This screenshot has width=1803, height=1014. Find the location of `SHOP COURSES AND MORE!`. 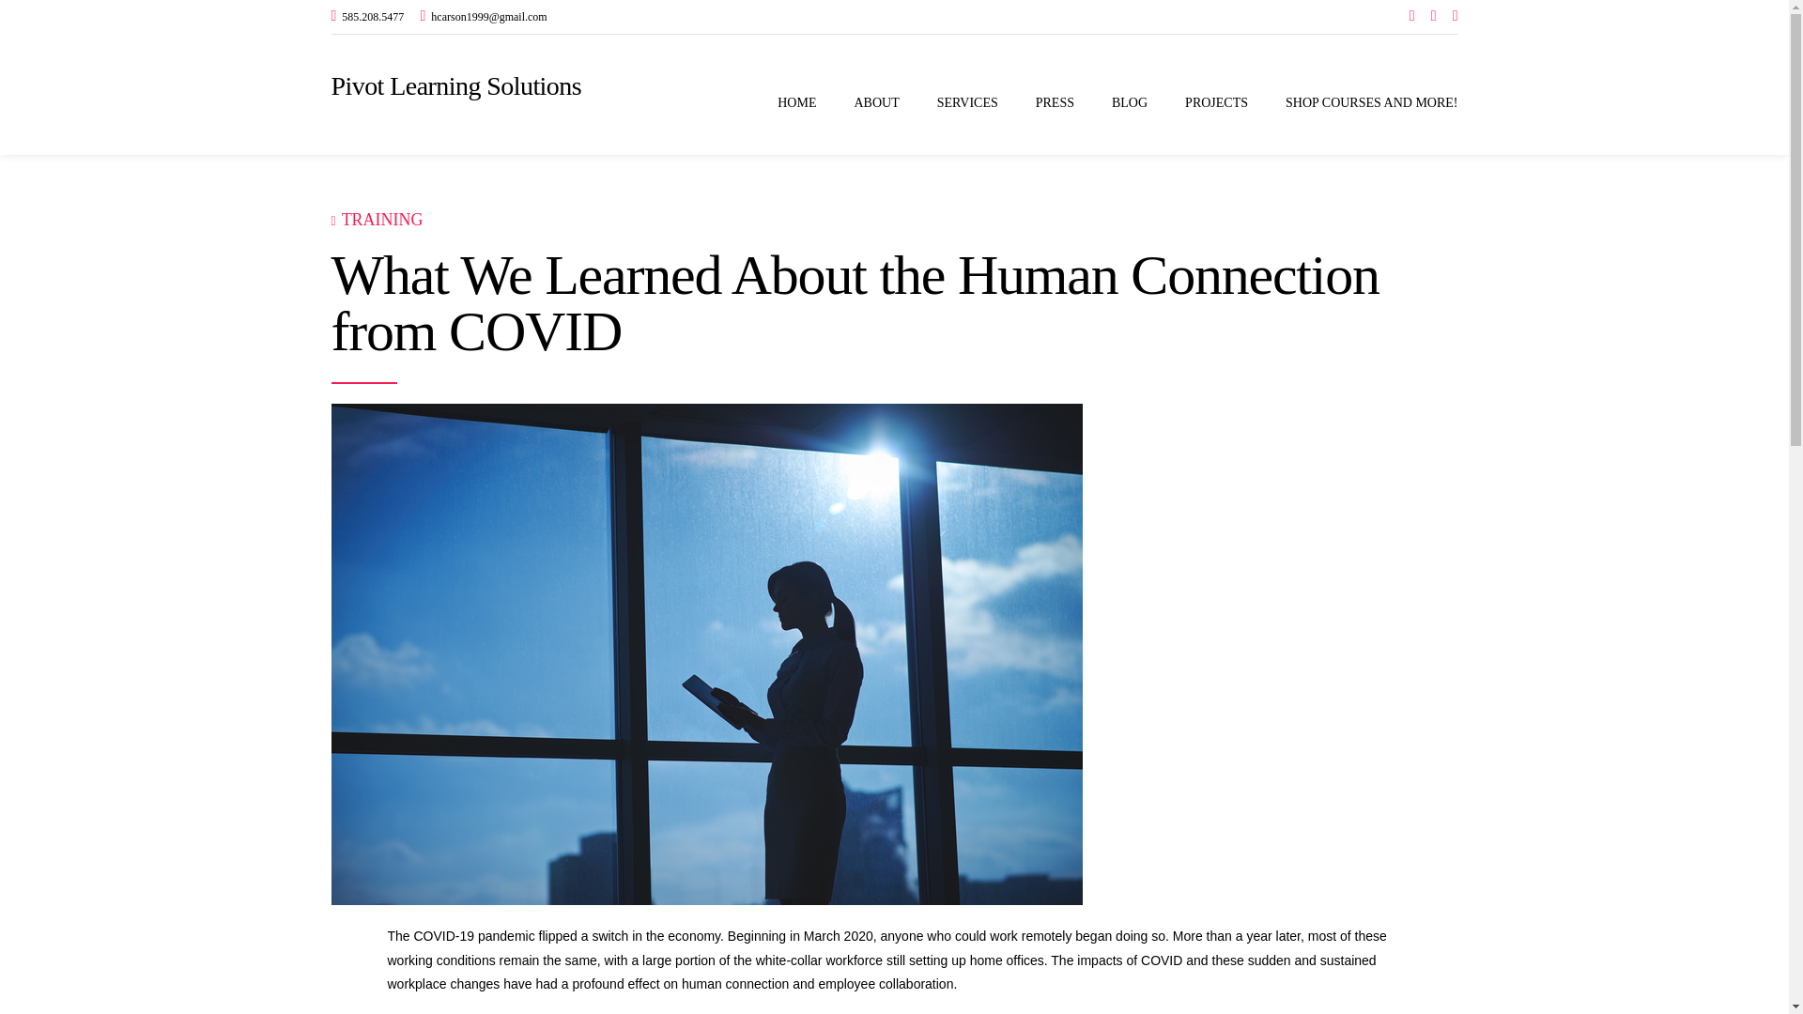

SHOP COURSES AND MORE! is located at coordinates (1371, 103).